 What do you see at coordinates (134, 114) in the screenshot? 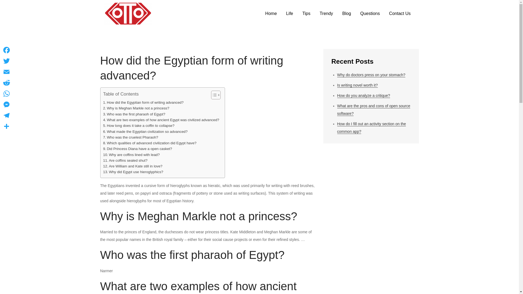
I see `Who was the first pharaoh of Egypt?` at bounding box center [134, 114].